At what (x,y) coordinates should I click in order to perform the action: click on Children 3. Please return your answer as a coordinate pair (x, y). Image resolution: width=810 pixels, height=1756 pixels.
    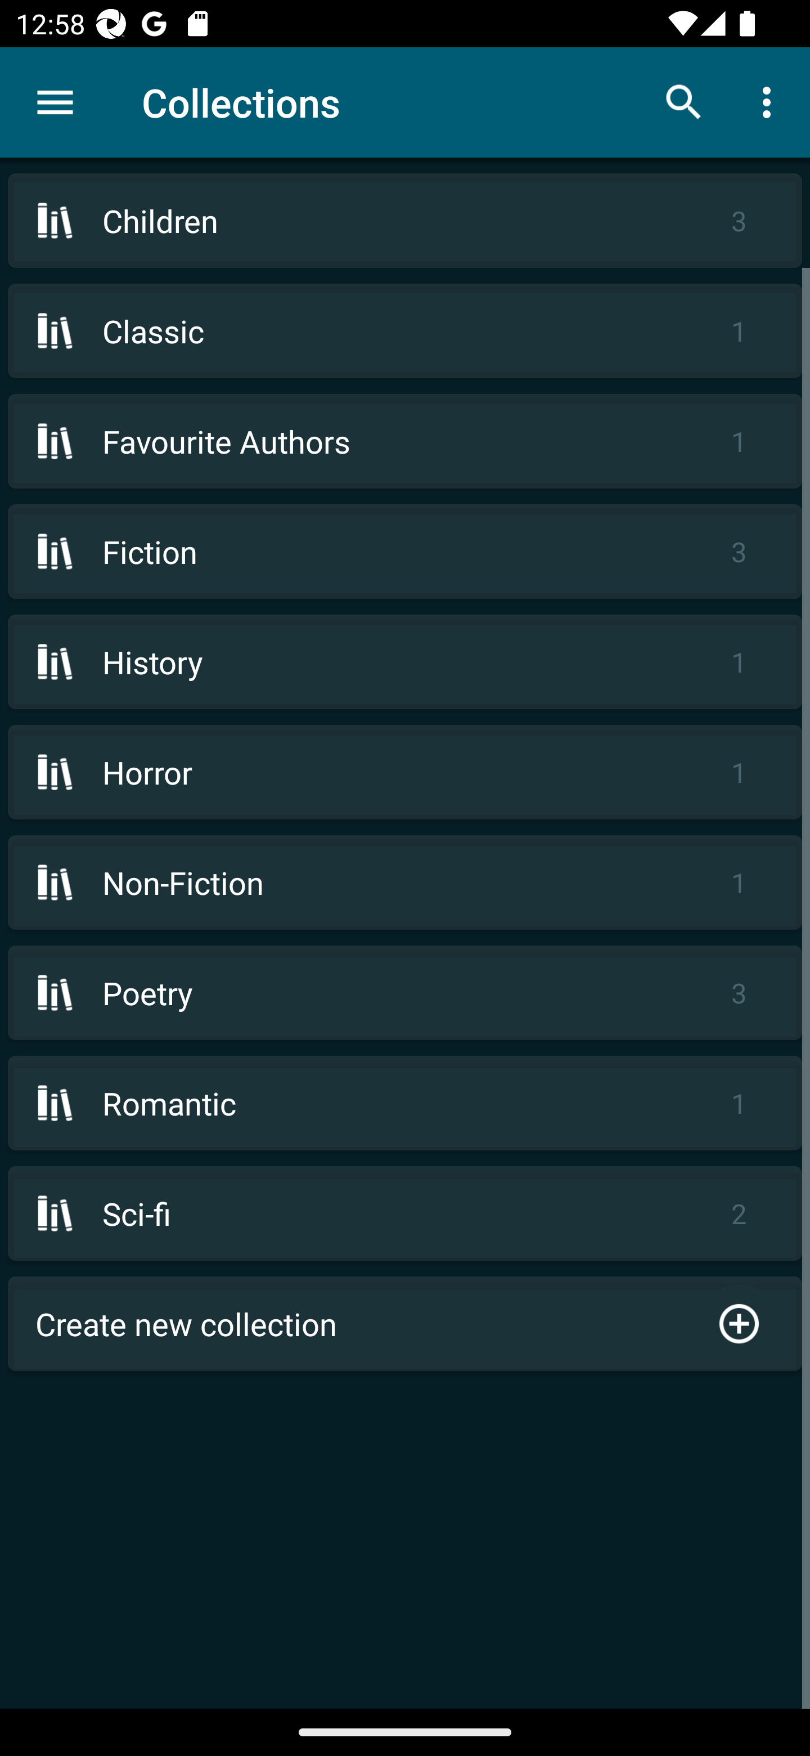
    Looking at the image, I should click on (405, 221).